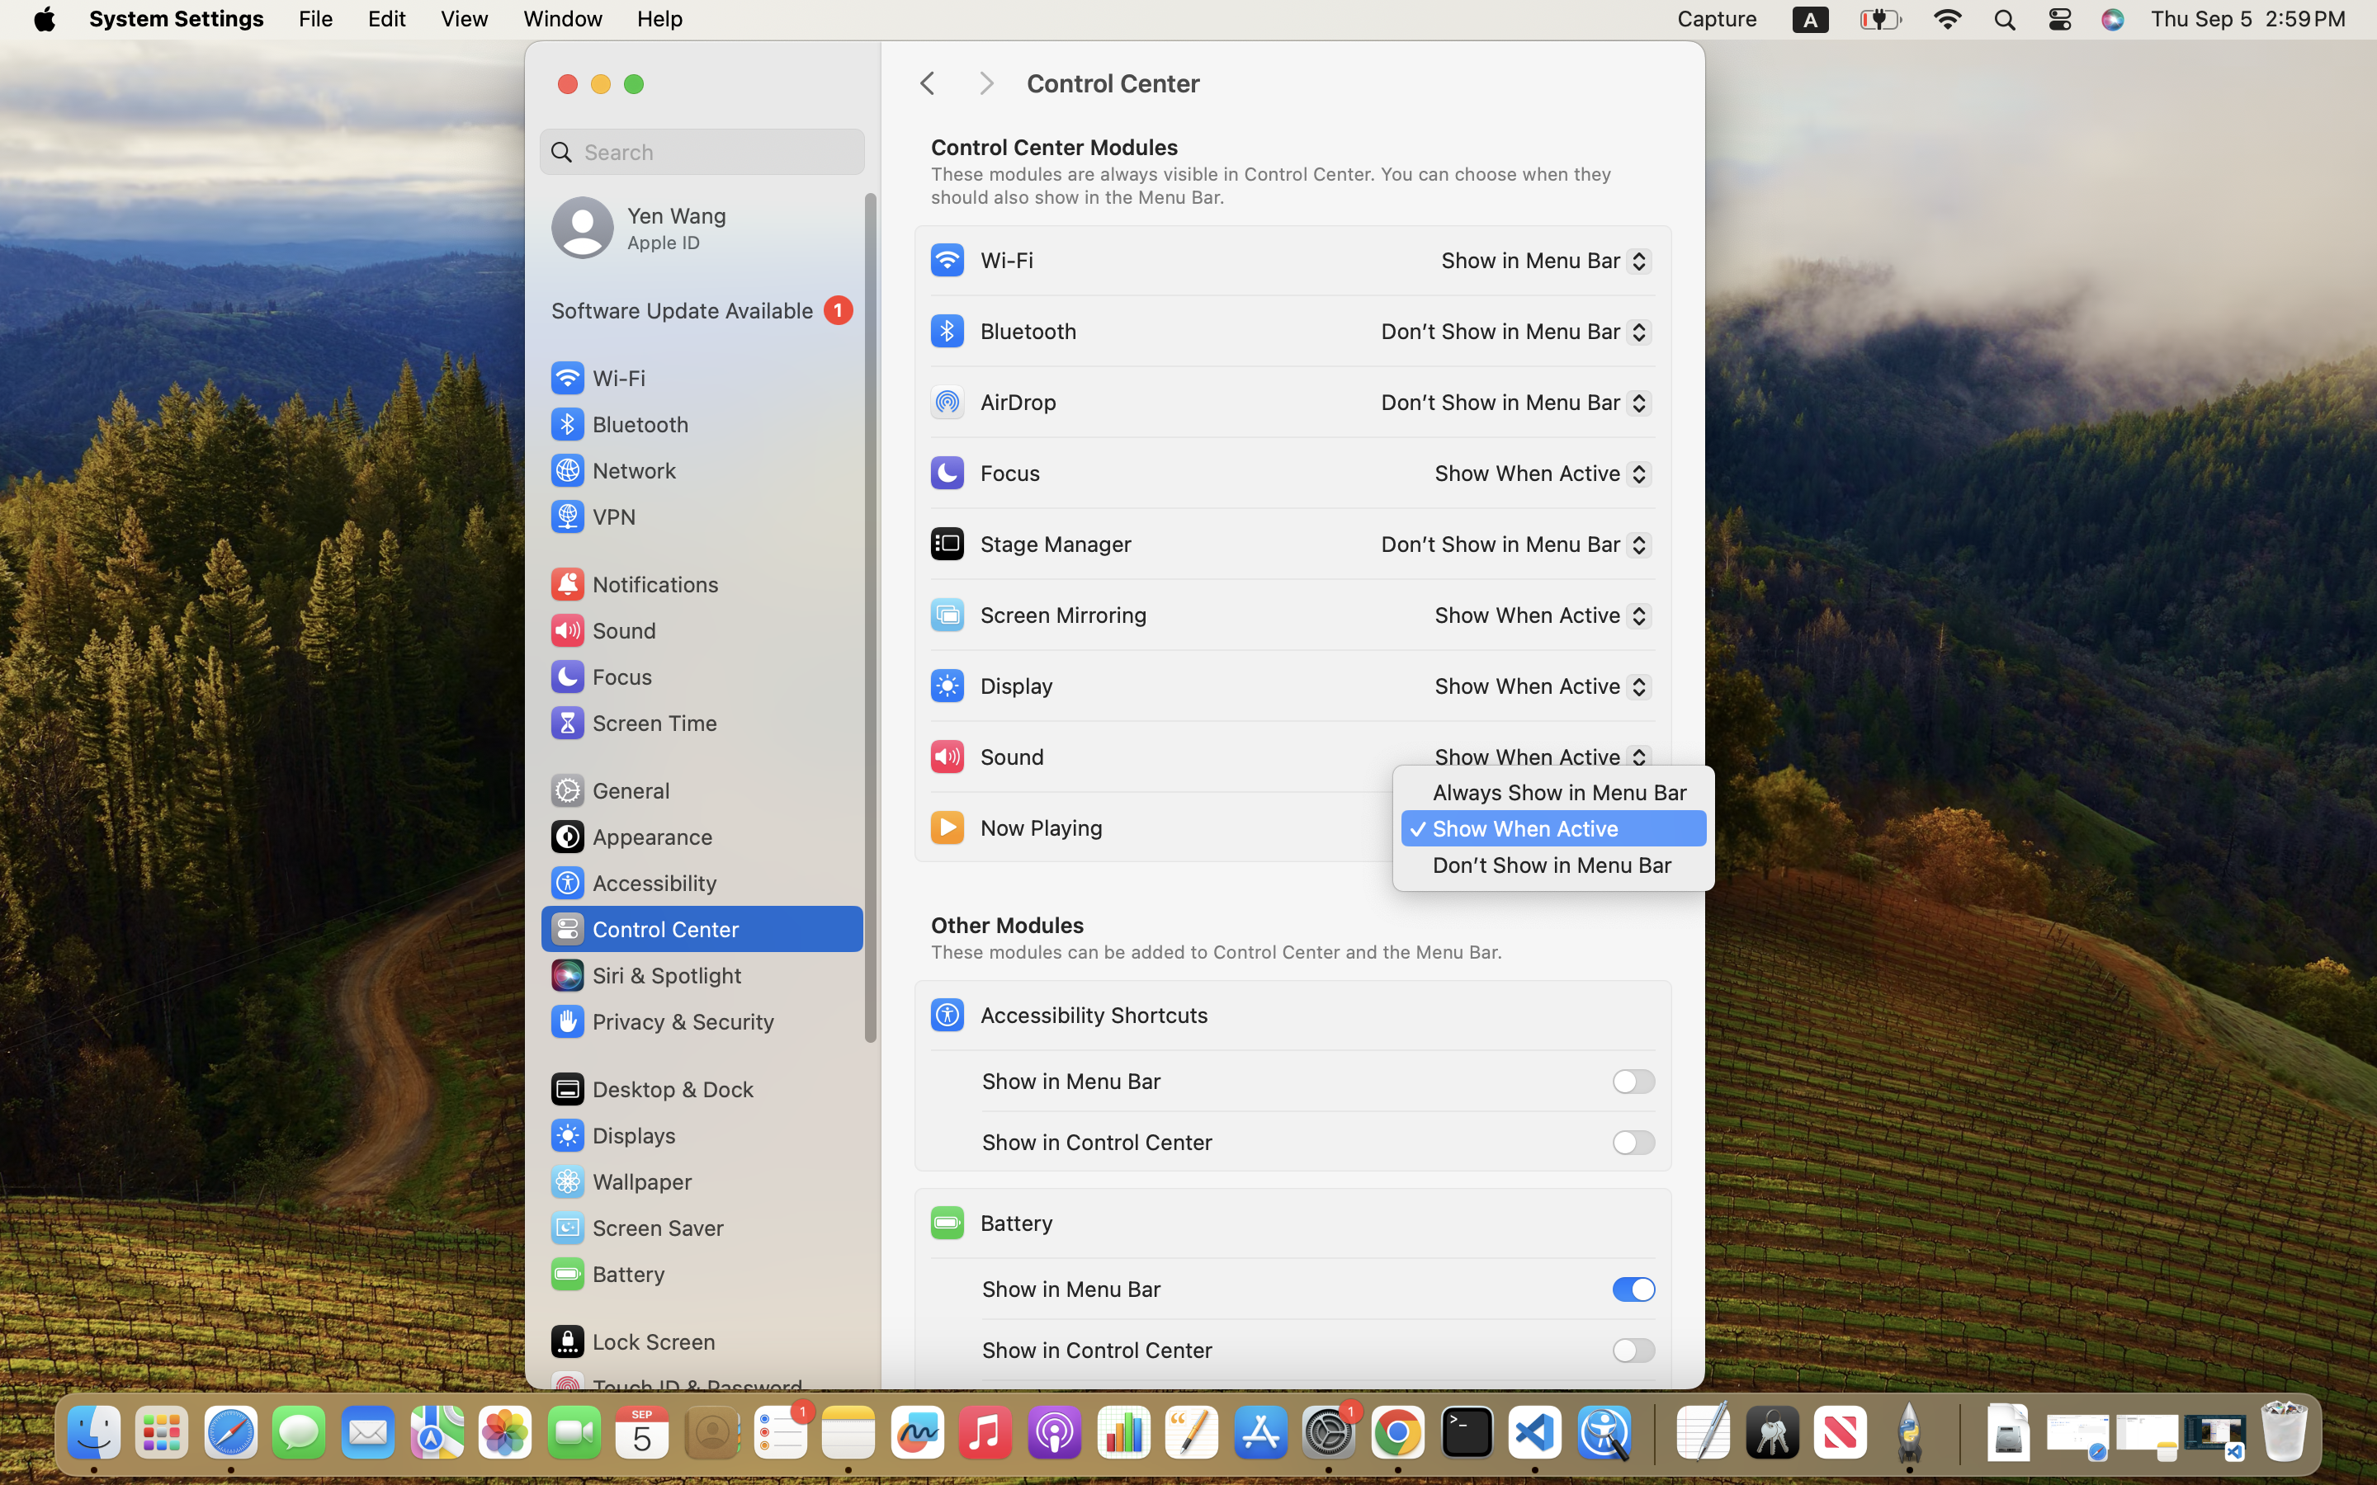  Describe the element at coordinates (632, 1341) in the screenshot. I see `Lock Screen` at that location.